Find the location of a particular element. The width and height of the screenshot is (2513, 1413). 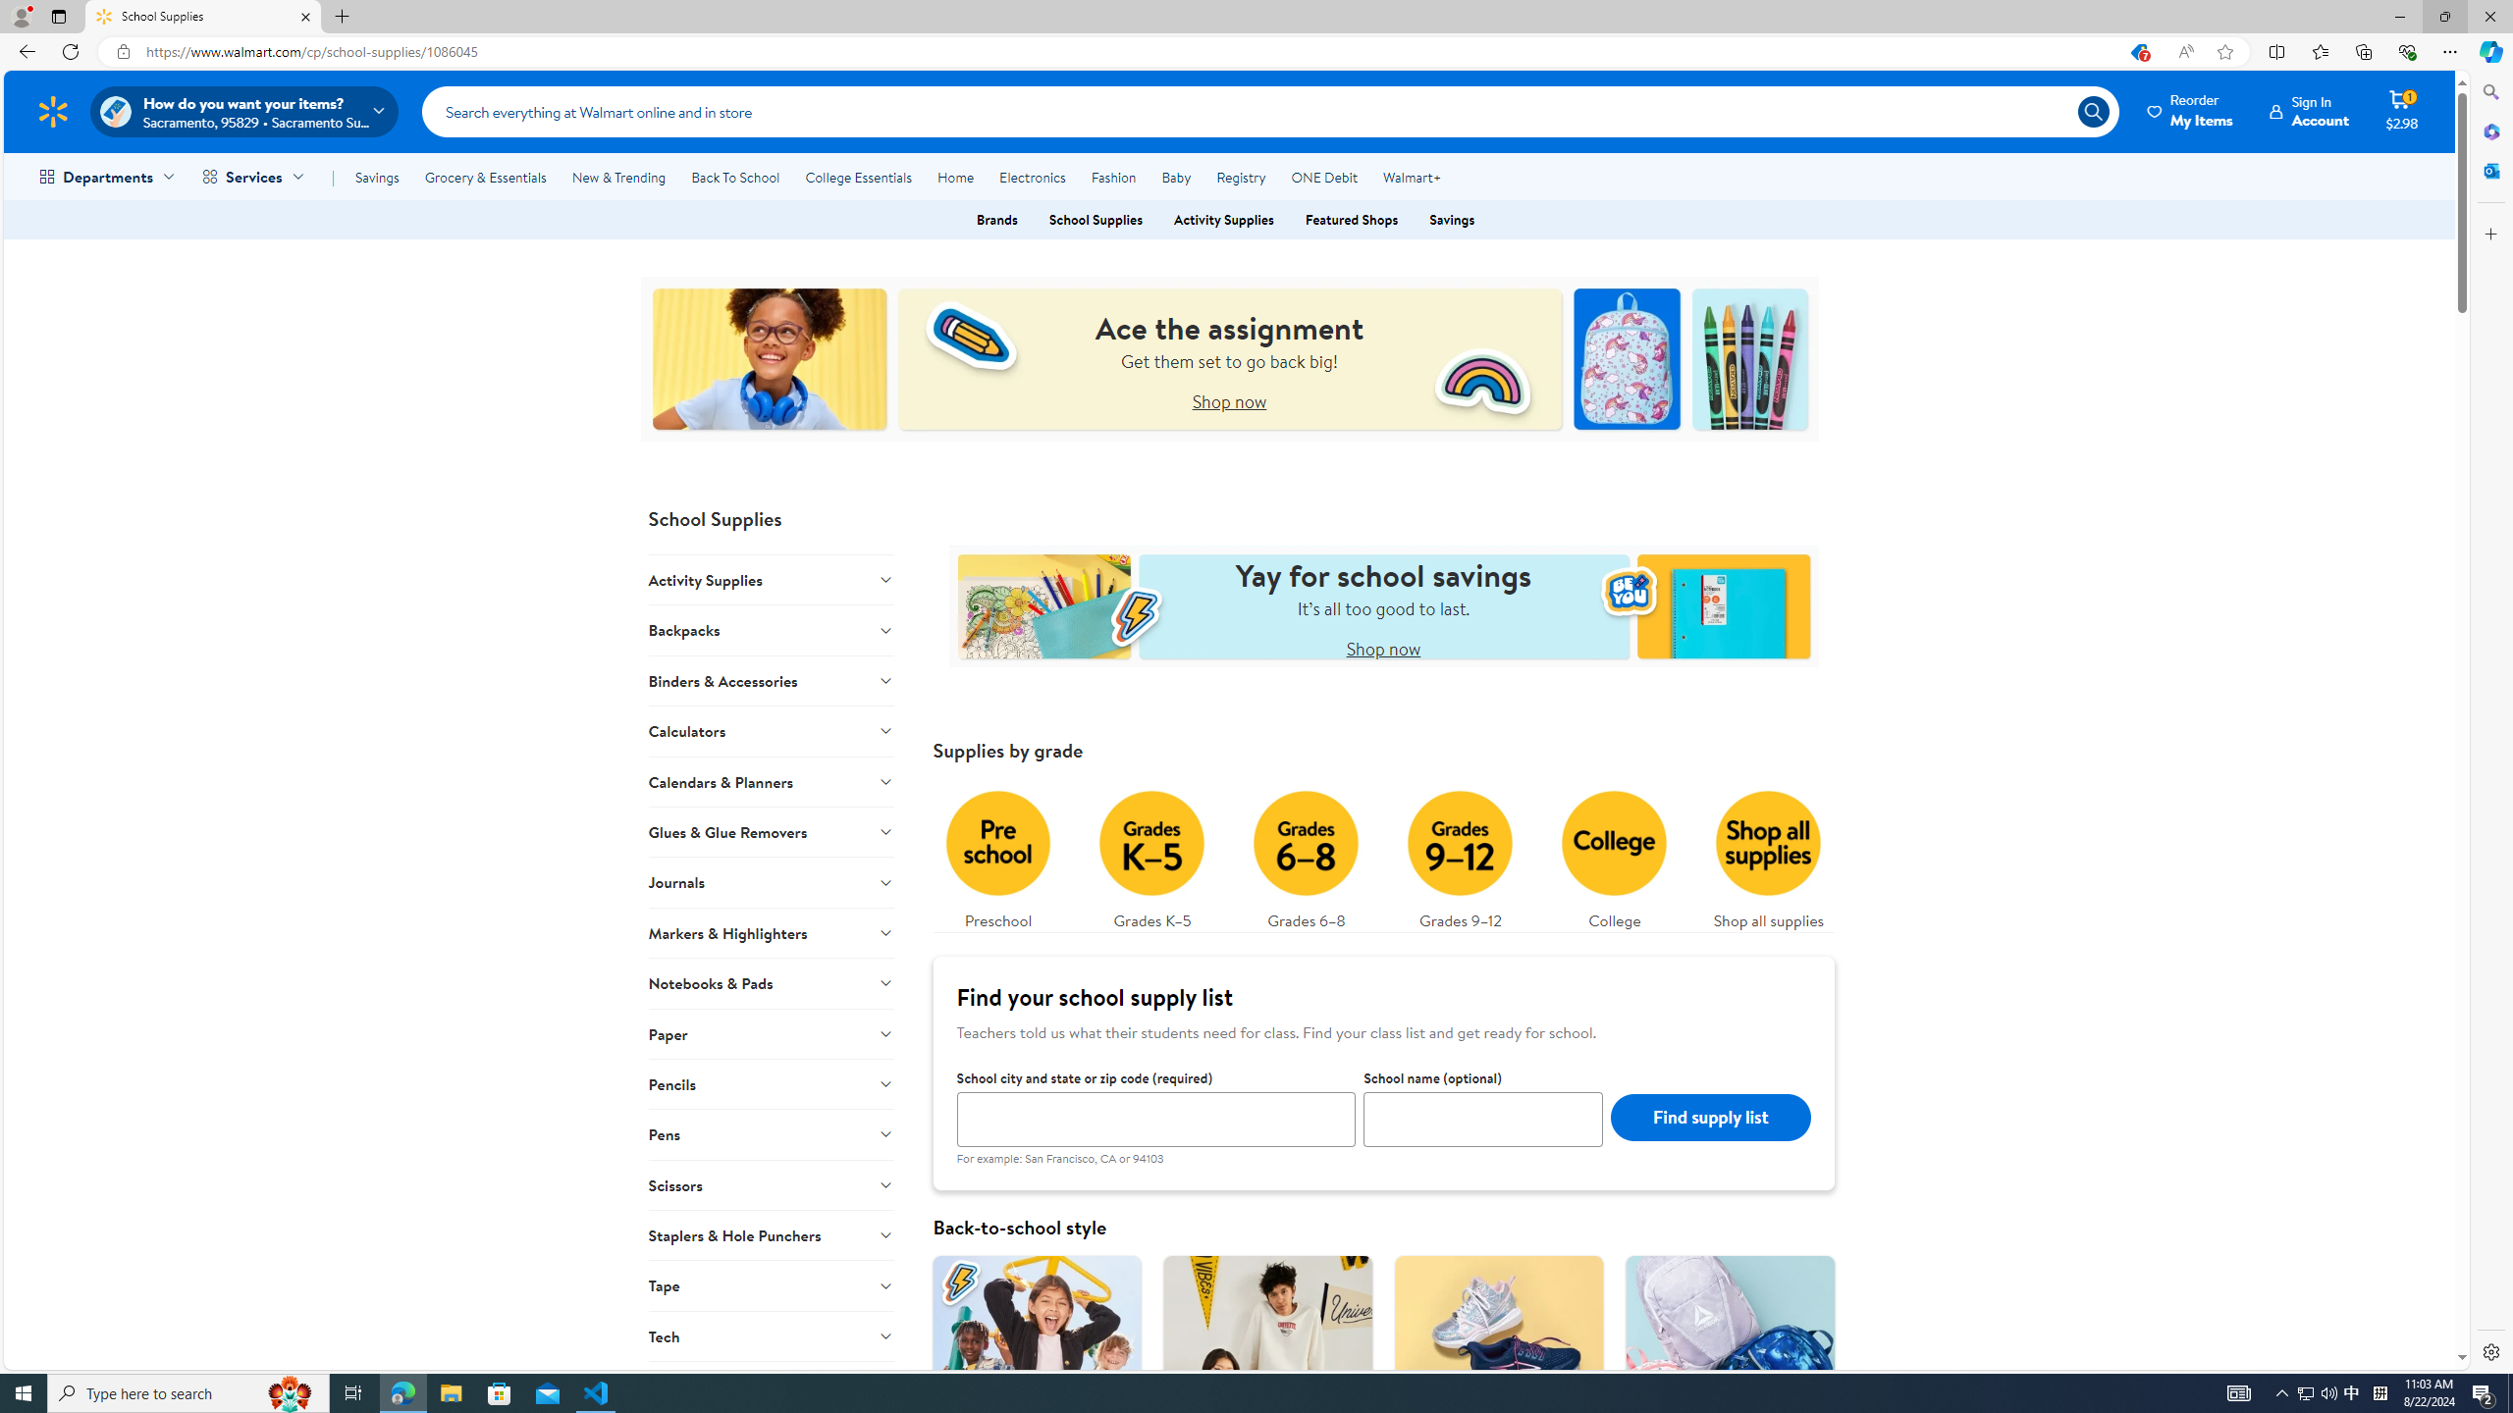

ReorderMy Items is located at coordinates (2191, 111).